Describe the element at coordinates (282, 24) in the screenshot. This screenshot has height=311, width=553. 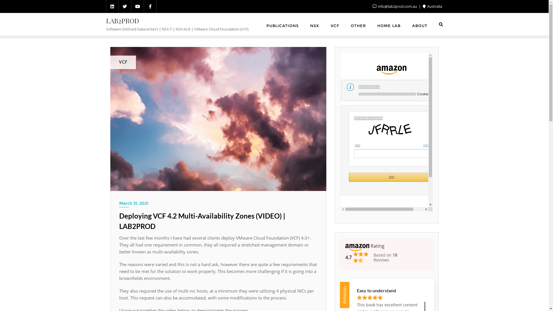
I see `PUBLICATIONS` at that location.